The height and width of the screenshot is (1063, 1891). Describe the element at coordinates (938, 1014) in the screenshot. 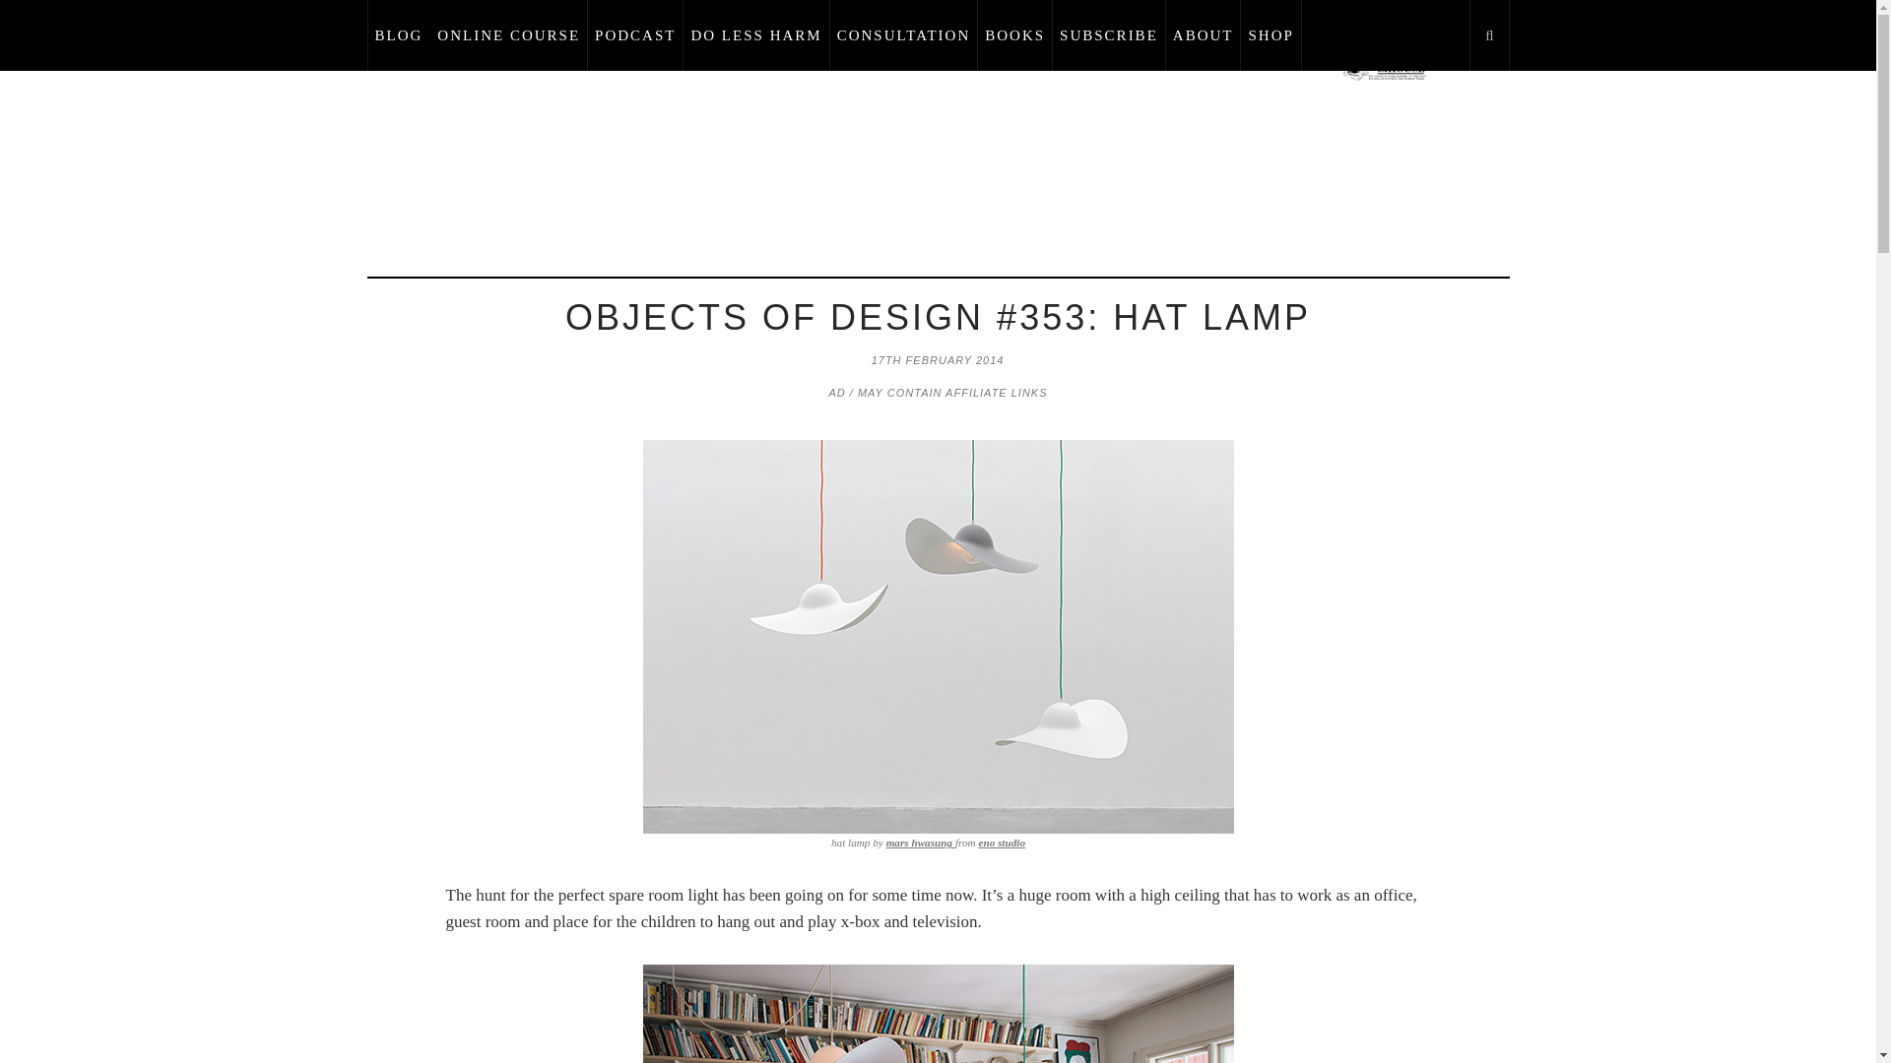

I see `hat lamp` at that location.